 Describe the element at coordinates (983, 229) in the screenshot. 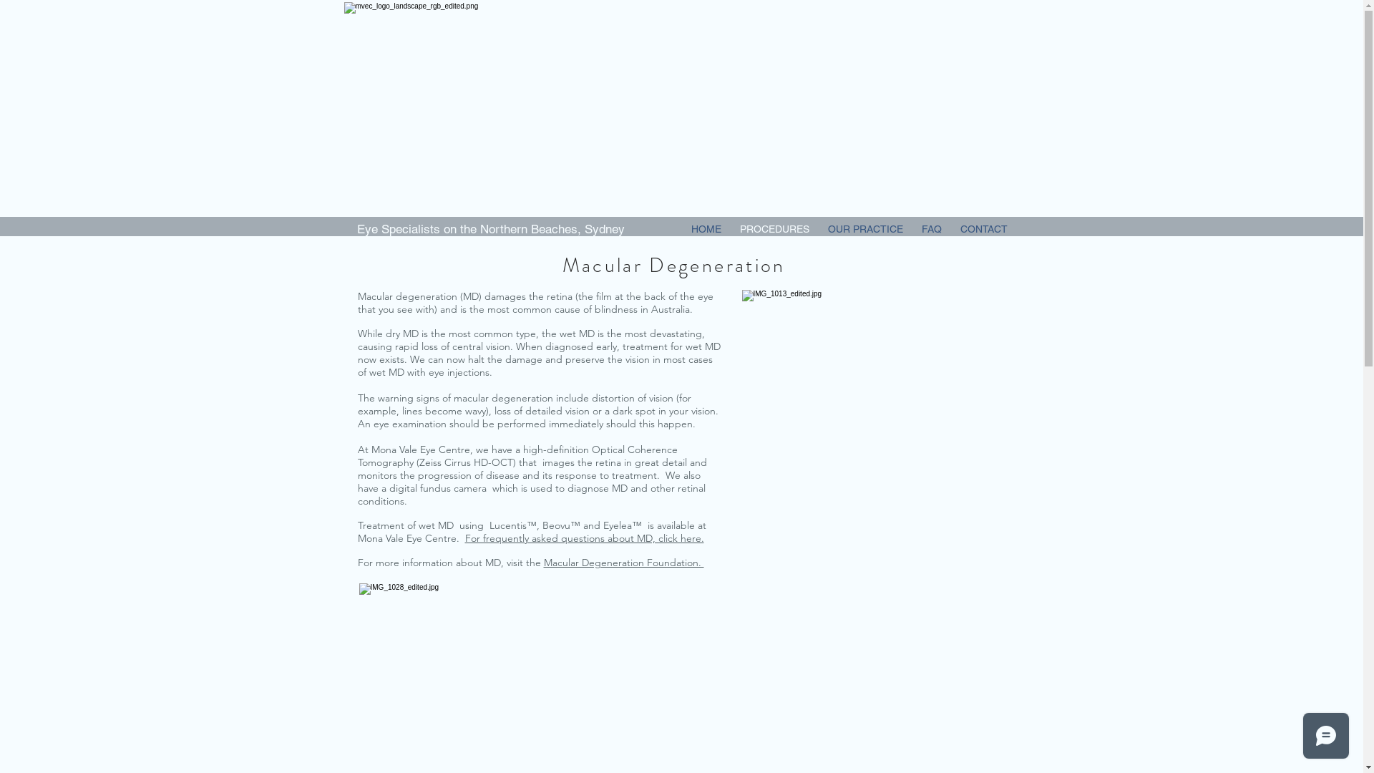

I see `CONTACT` at that location.